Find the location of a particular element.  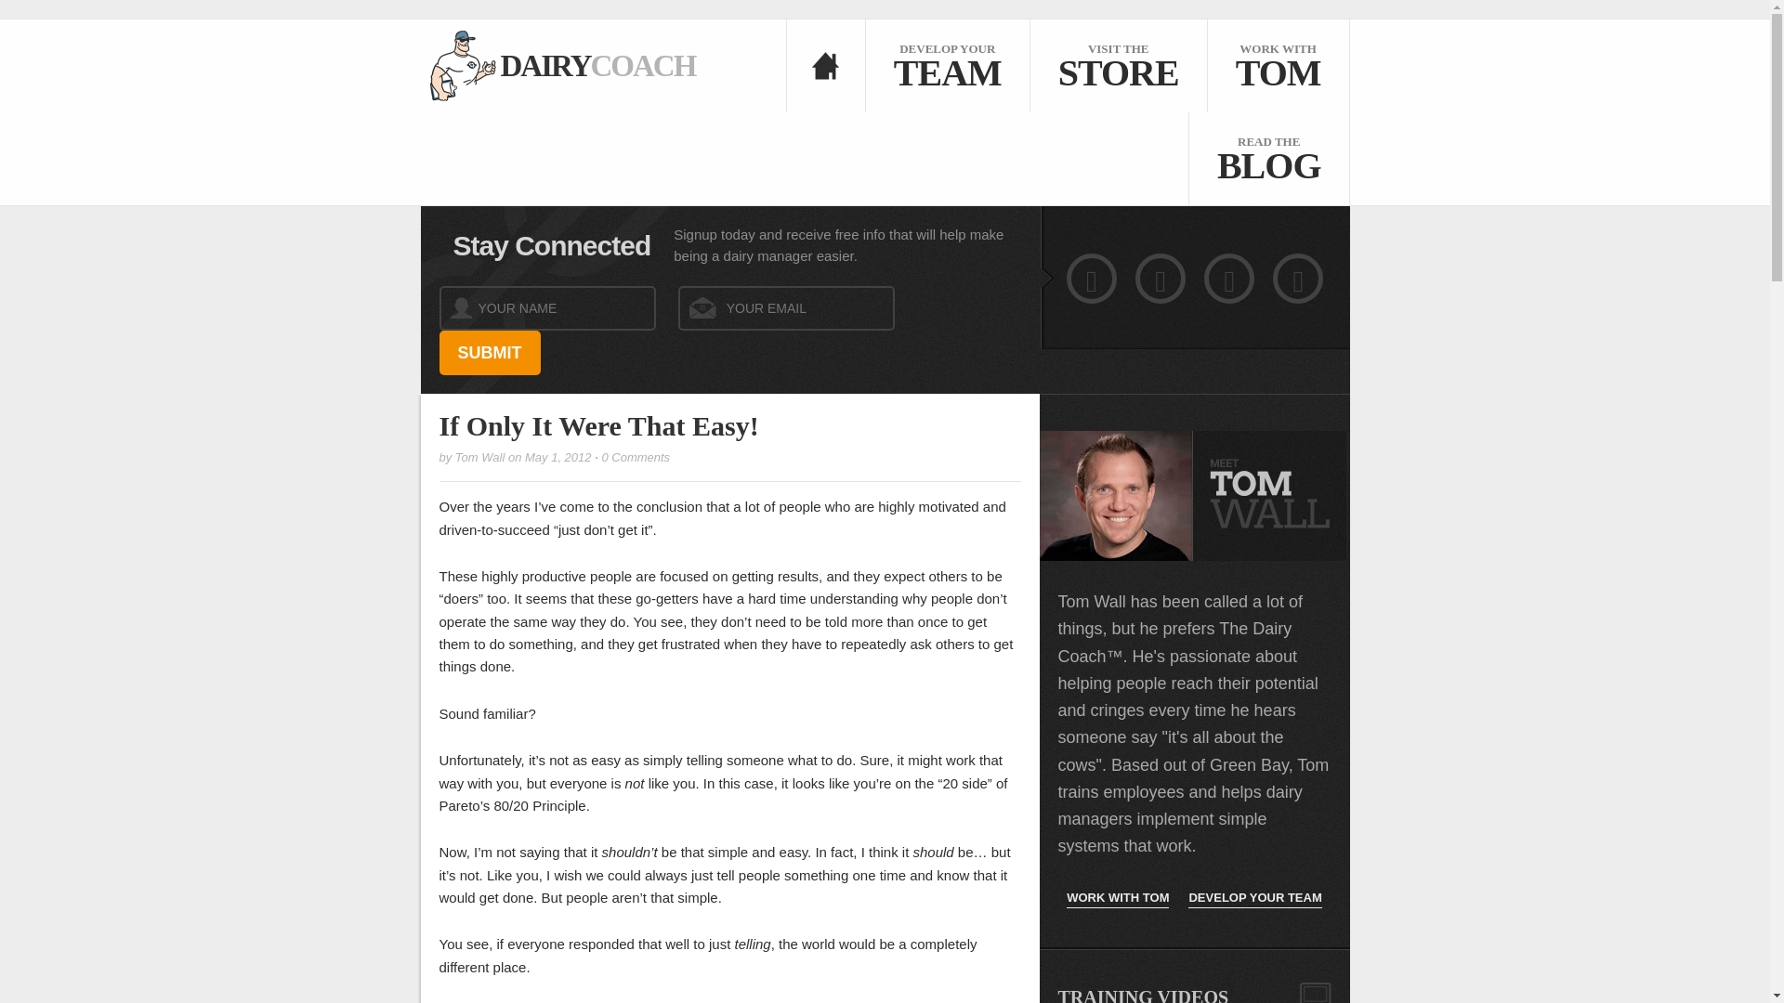

DEVELOP YOUR TEAM is located at coordinates (489, 353).